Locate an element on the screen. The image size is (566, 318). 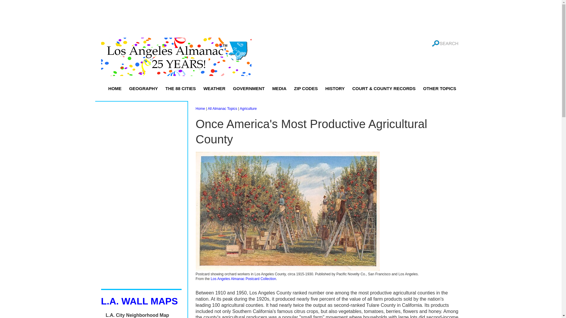
GEOGRAPHY is located at coordinates (143, 88).